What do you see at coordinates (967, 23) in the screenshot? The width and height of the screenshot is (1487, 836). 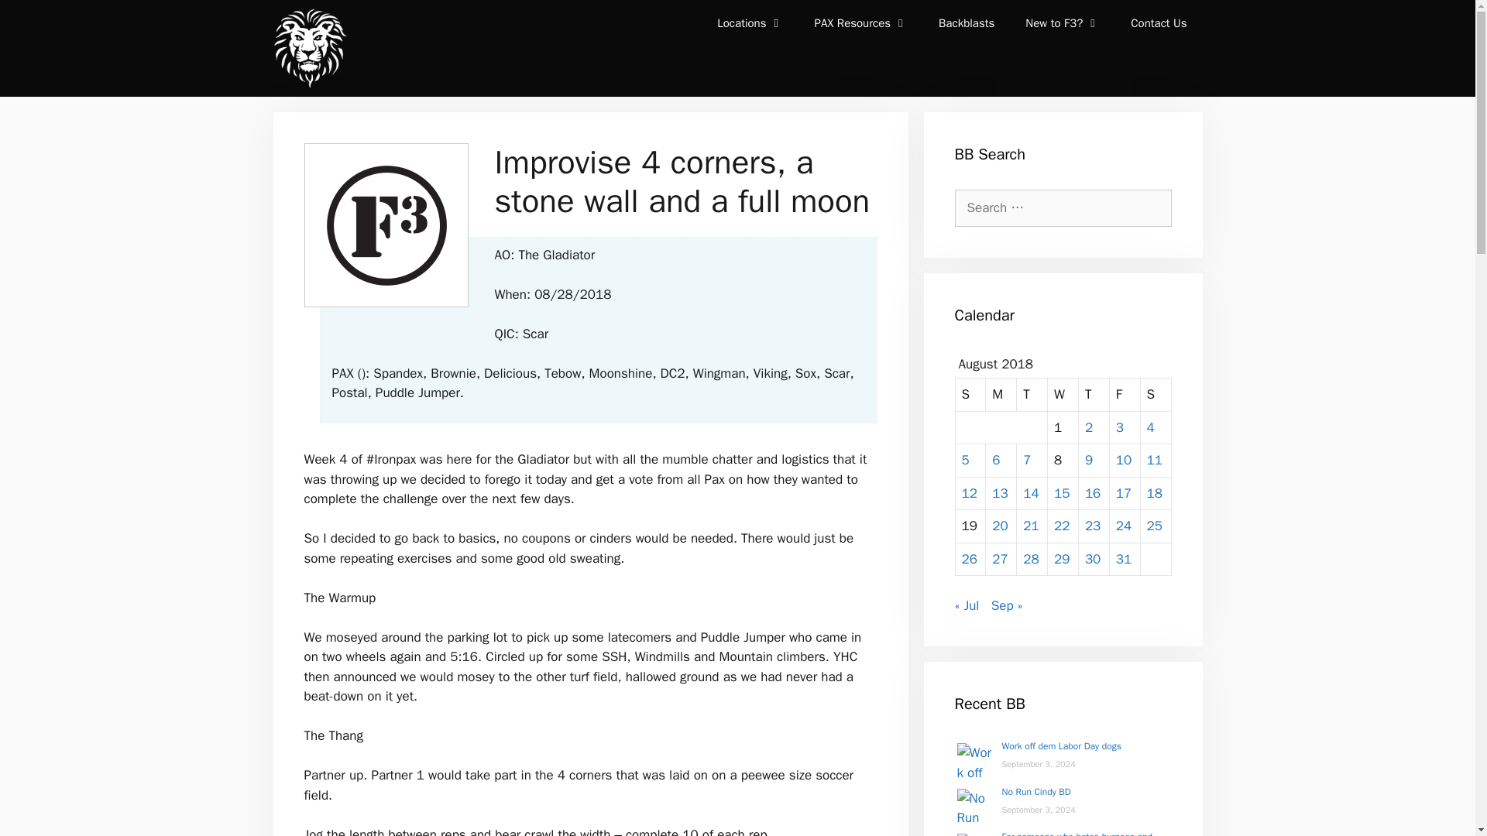 I see `Backblasts` at bounding box center [967, 23].